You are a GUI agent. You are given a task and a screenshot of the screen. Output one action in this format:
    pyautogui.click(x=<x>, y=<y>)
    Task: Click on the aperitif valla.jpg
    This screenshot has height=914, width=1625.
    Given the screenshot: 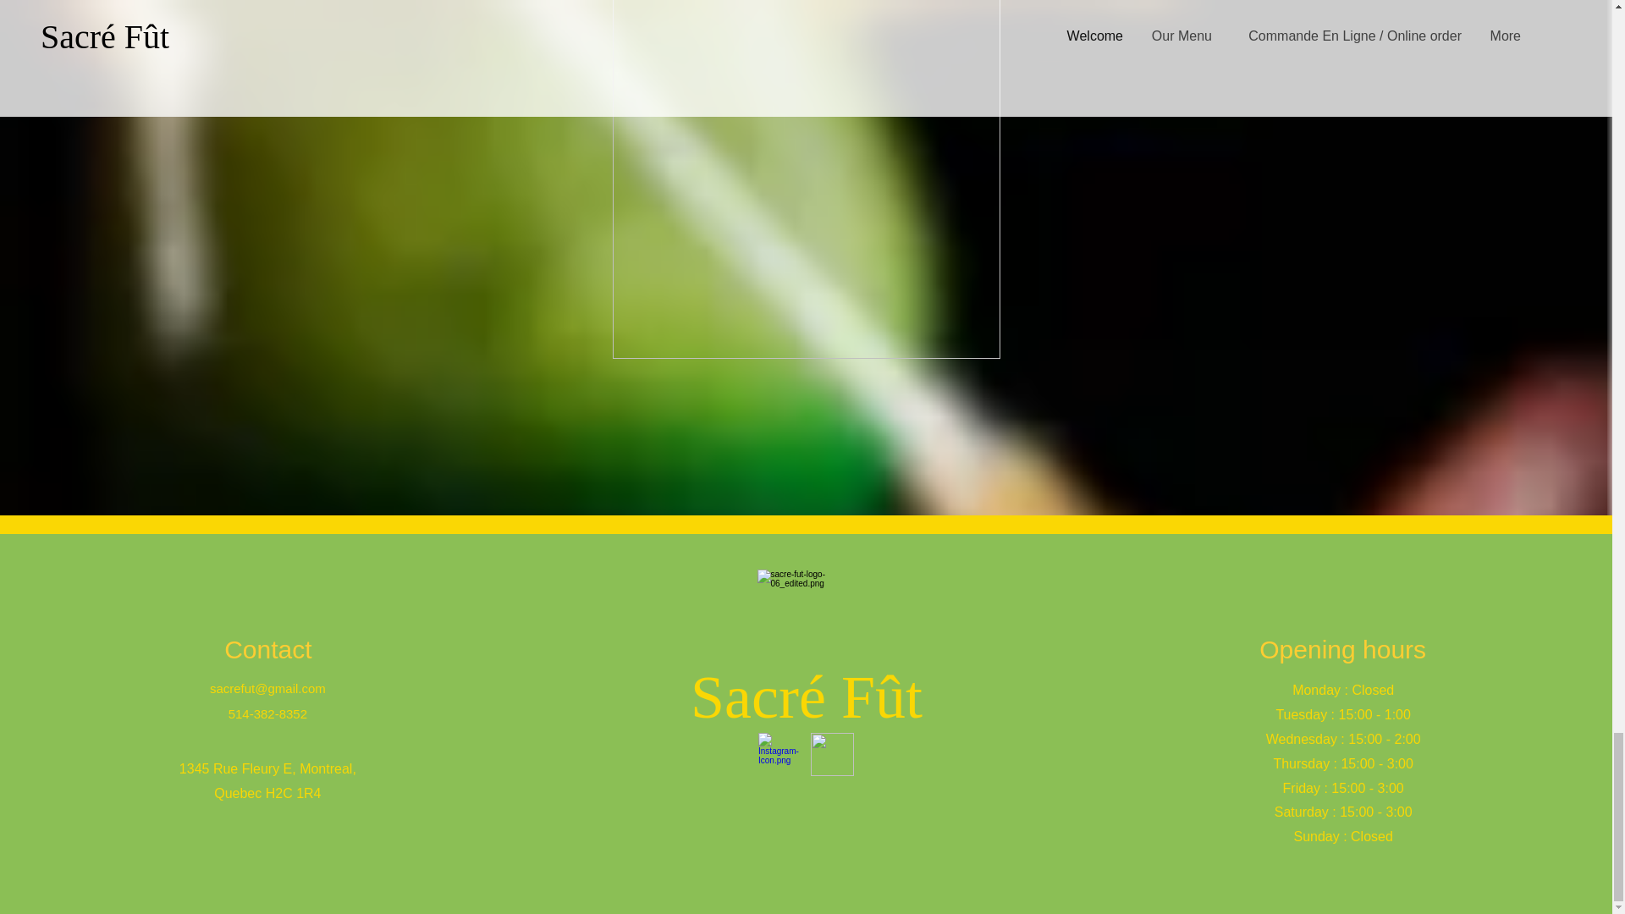 What is the action you would take?
    pyautogui.click(x=806, y=179)
    